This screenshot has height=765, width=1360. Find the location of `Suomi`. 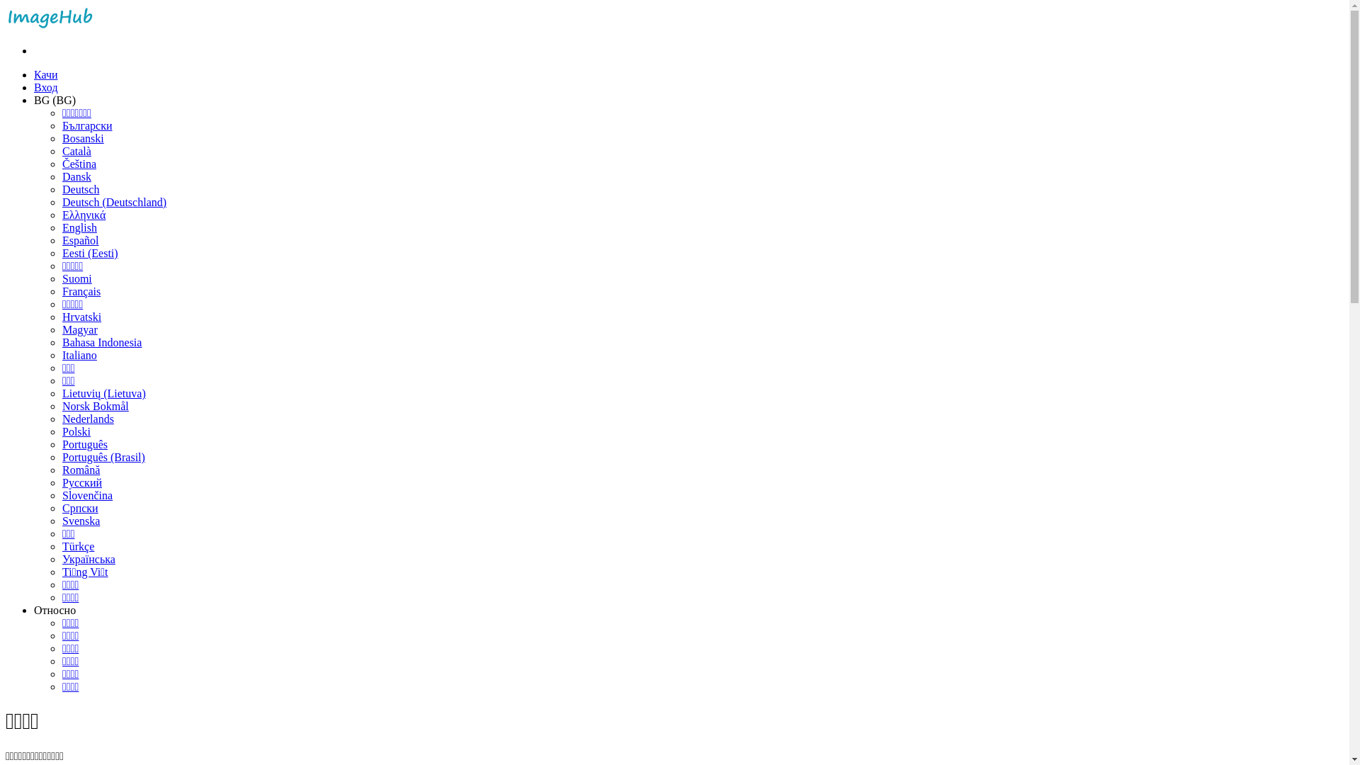

Suomi is located at coordinates (77, 278).